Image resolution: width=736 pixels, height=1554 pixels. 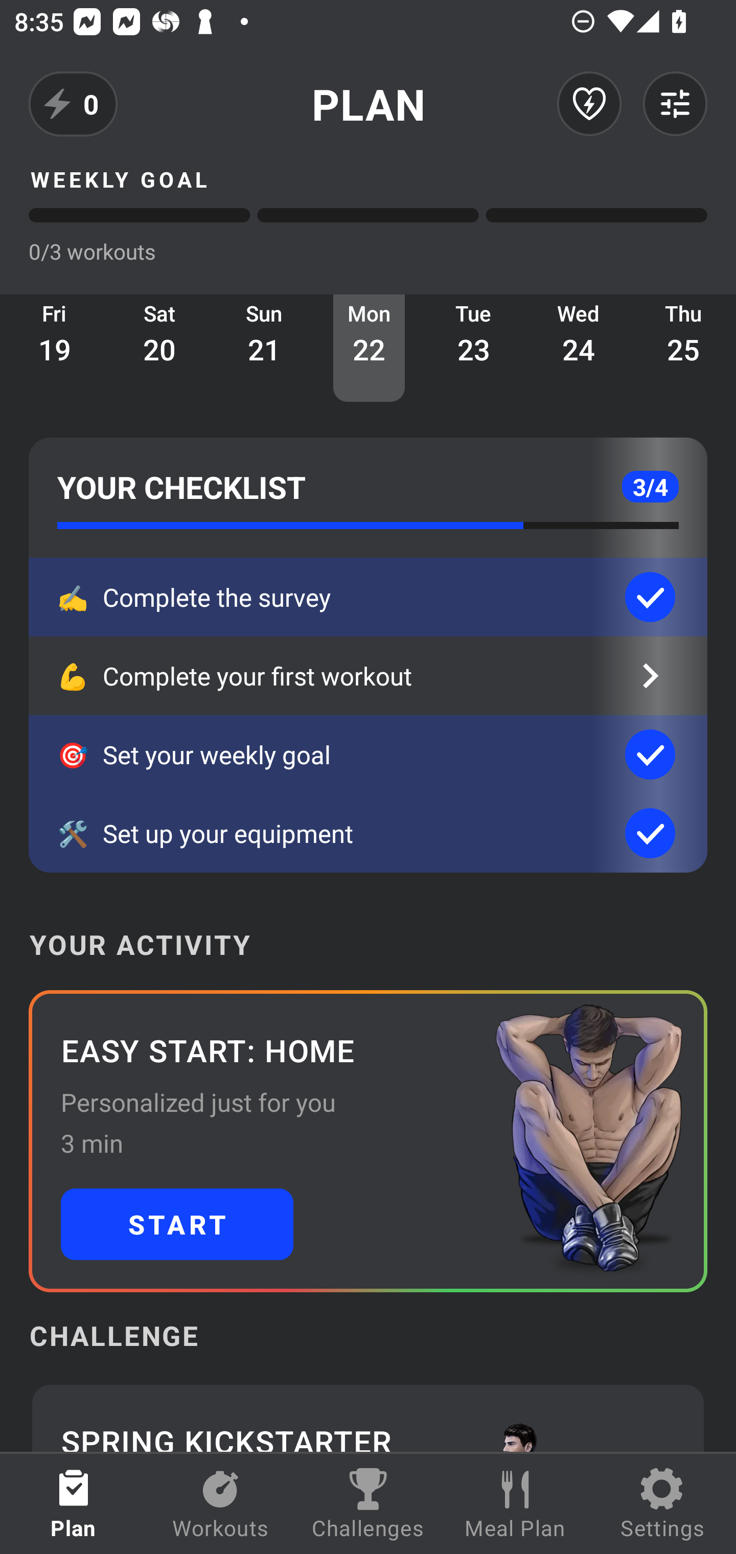 What do you see at coordinates (662, 1504) in the screenshot?
I see ` Settings ` at bounding box center [662, 1504].